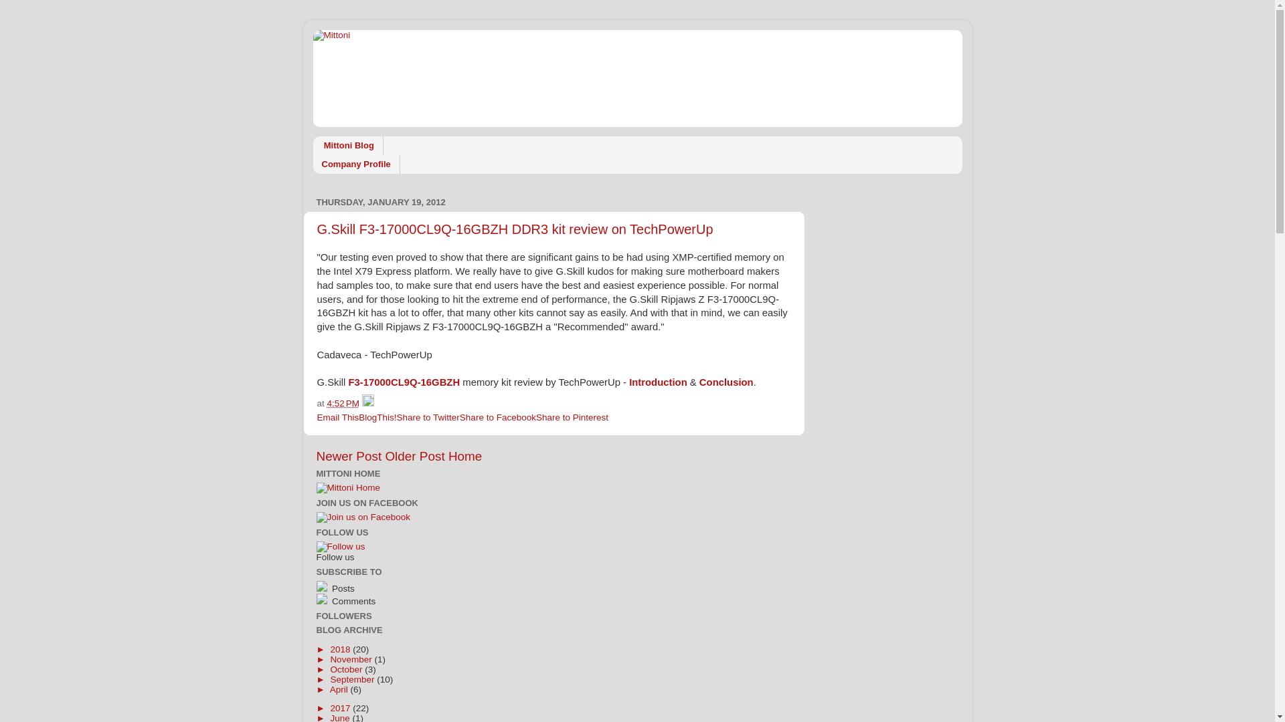 The height and width of the screenshot is (722, 1285). Describe the element at coordinates (465, 456) in the screenshot. I see `Home` at that location.